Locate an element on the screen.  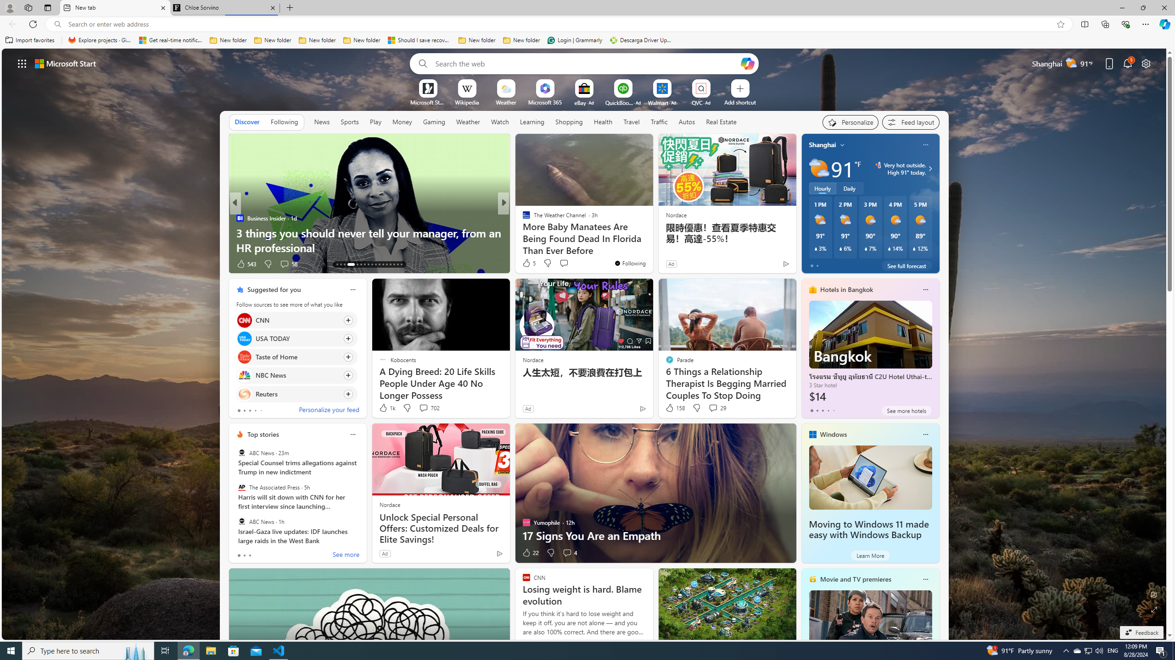
9 Like is located at coordinates (526, 264).